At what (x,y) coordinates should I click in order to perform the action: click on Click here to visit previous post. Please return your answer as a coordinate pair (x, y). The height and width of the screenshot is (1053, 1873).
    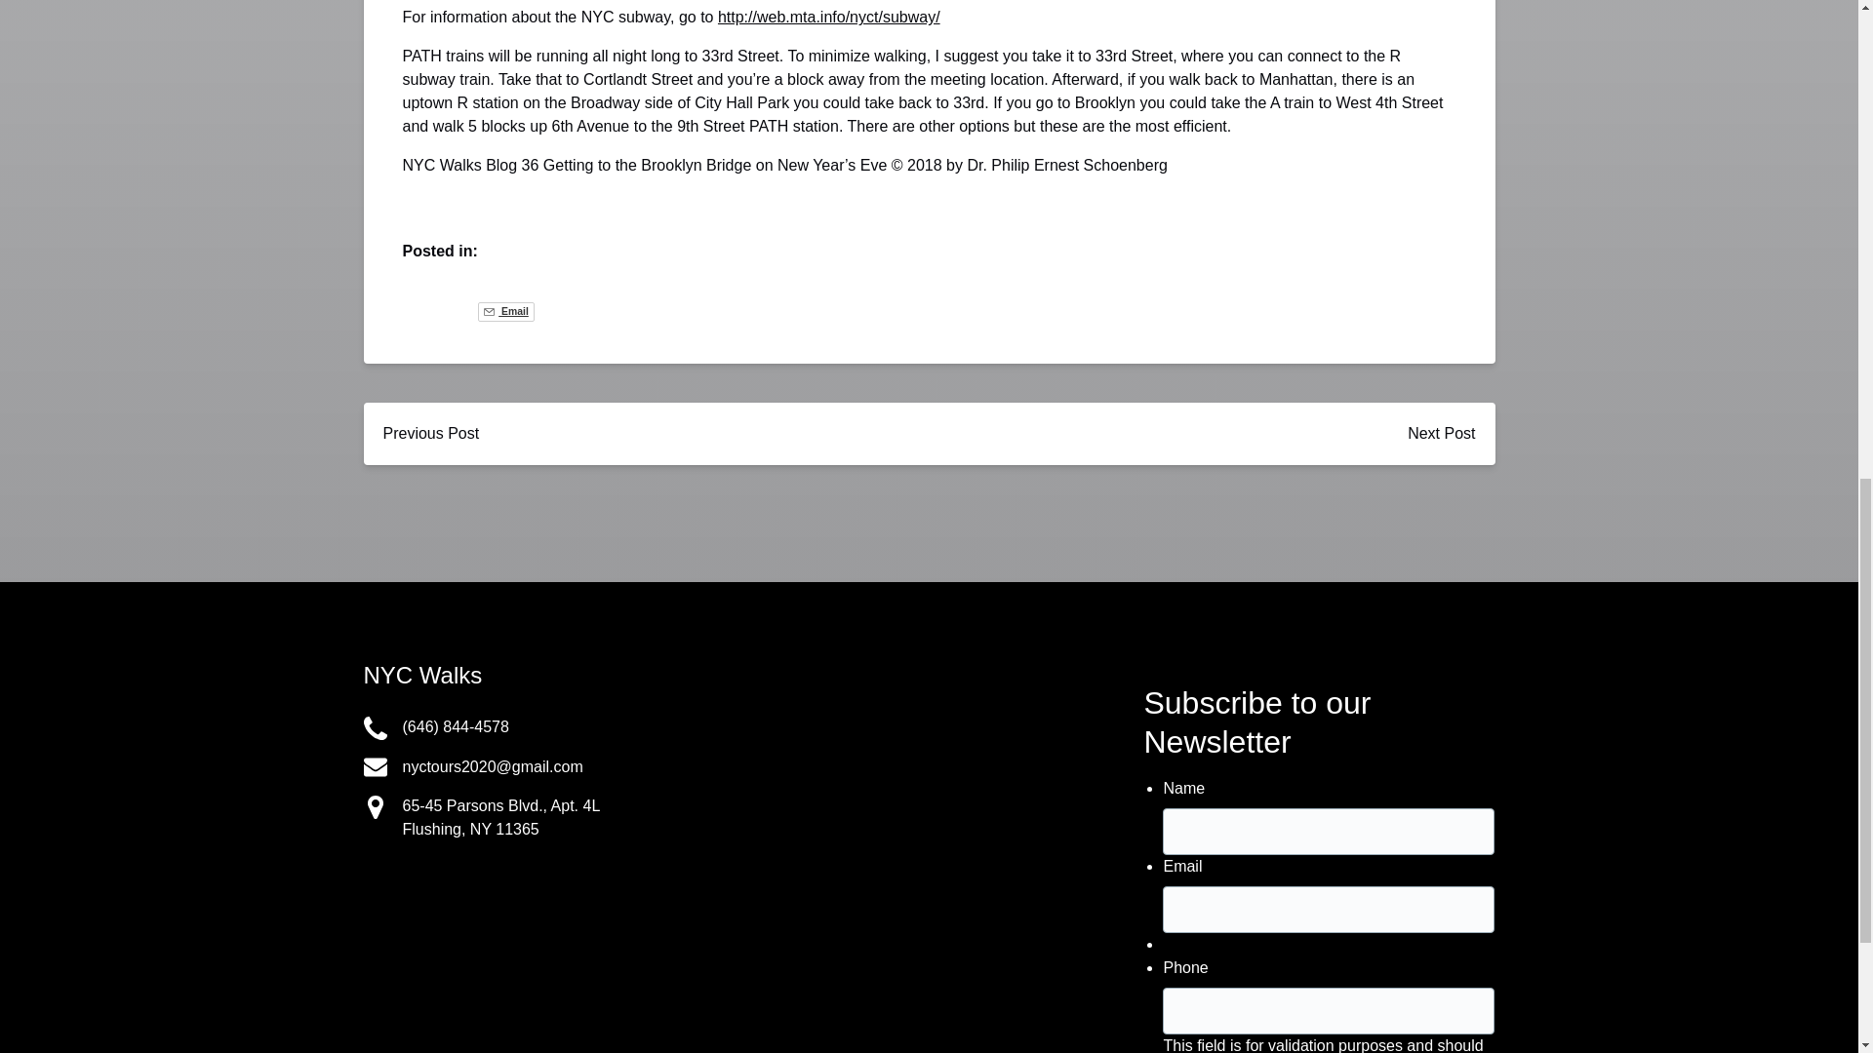
    Looking at the image, I should click on (430, 433).